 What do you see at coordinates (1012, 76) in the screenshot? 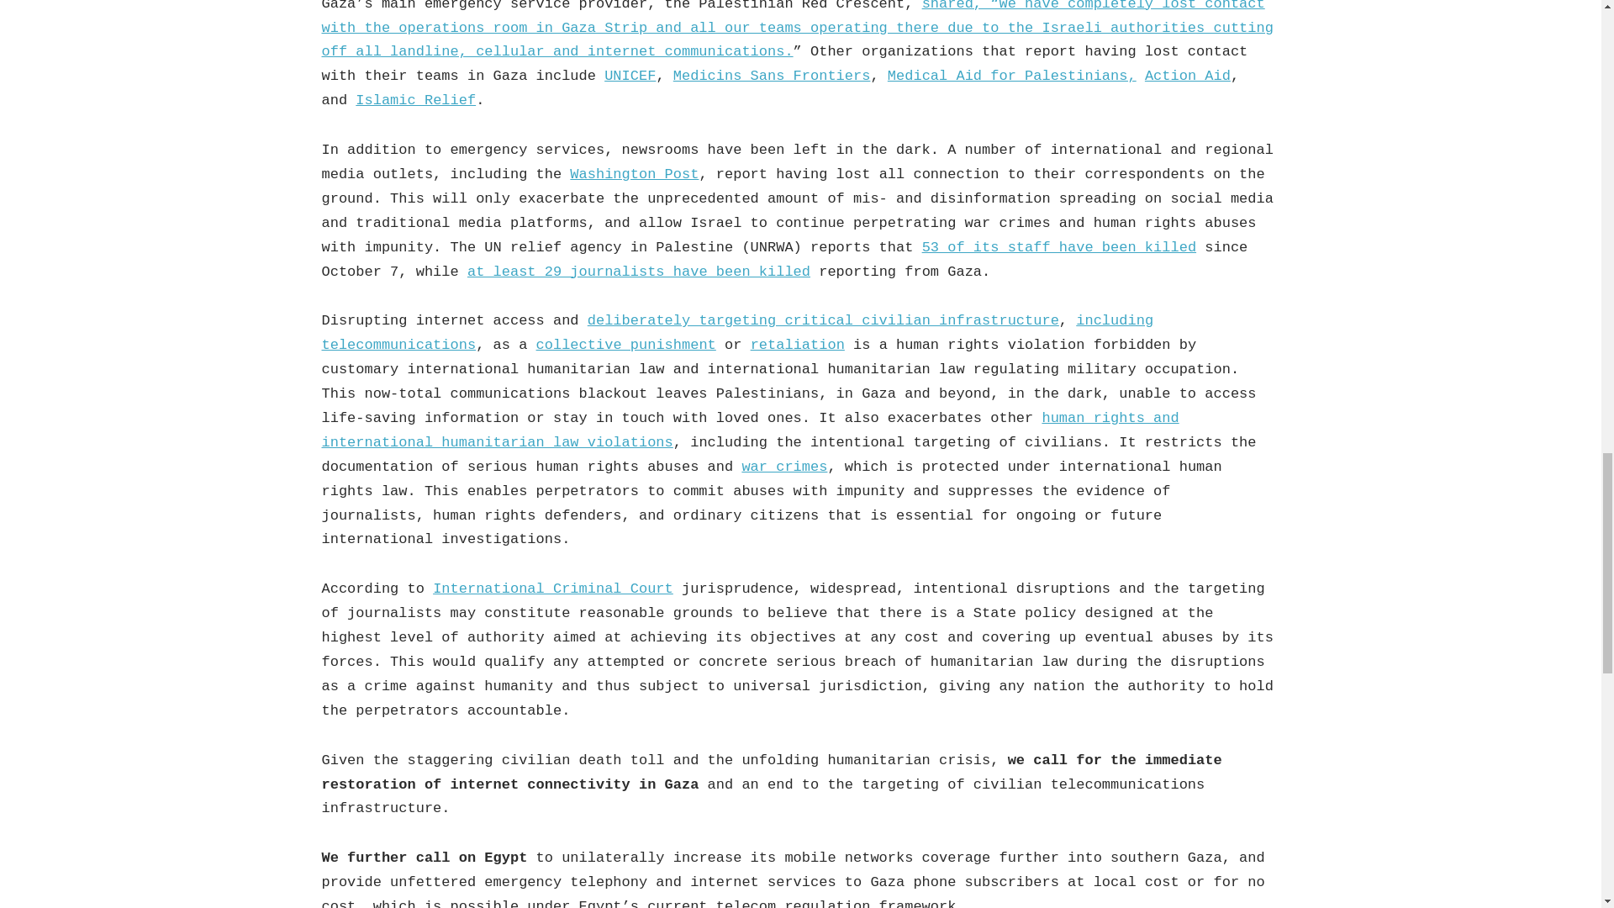
I see `Medical Aid for Palestinians,` at bounding box center [1012, 76].